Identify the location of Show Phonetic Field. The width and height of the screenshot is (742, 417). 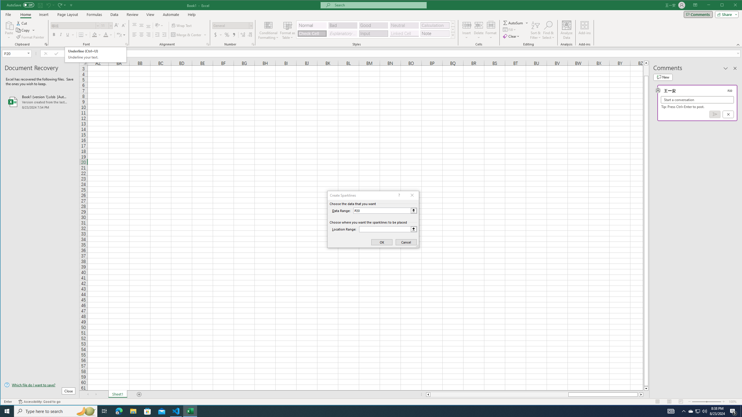
(119, 35).